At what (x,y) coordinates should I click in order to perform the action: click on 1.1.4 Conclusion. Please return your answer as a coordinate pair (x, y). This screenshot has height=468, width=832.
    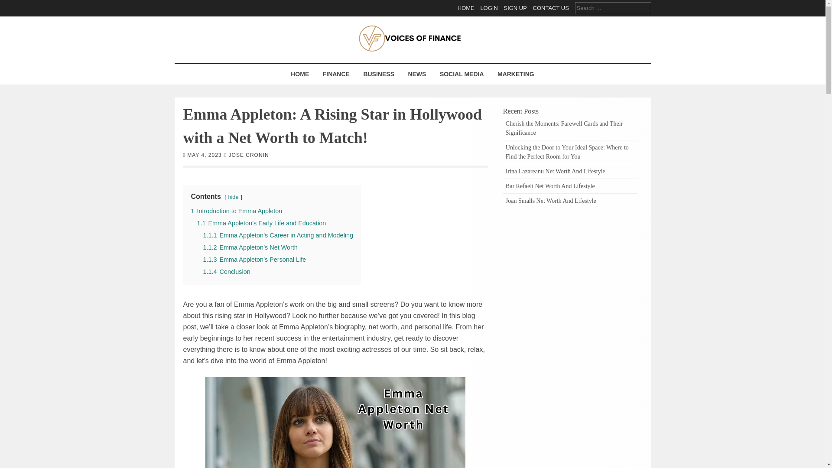
    Looking at the image, I should click on (226, 271).